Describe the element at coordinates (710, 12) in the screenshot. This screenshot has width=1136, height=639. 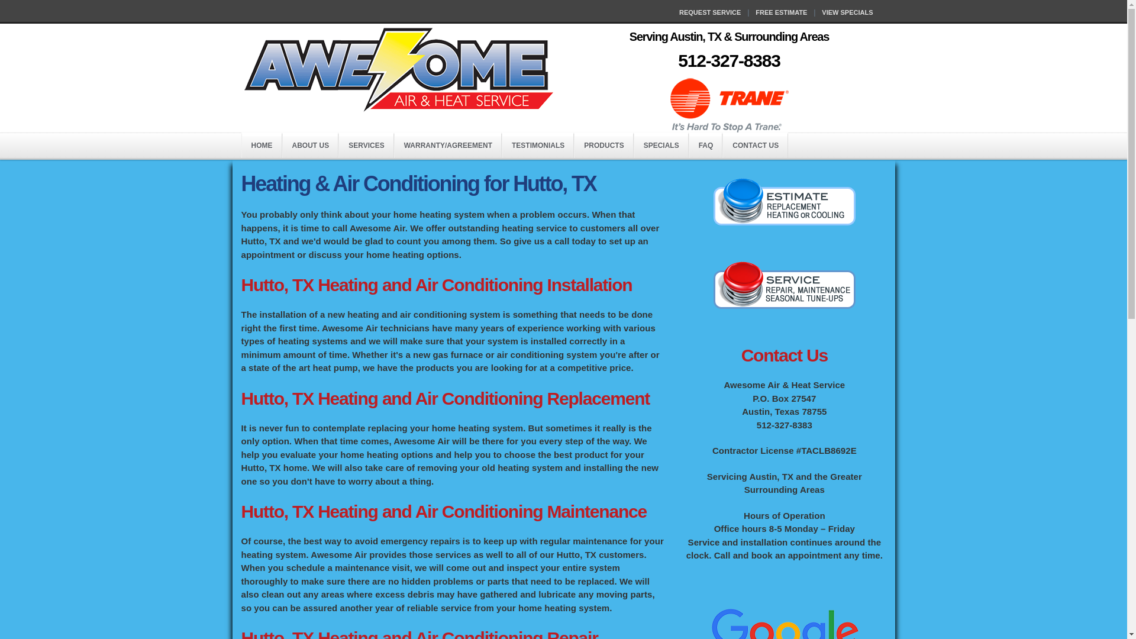
I see `REQUEST SERVICE` at that location.